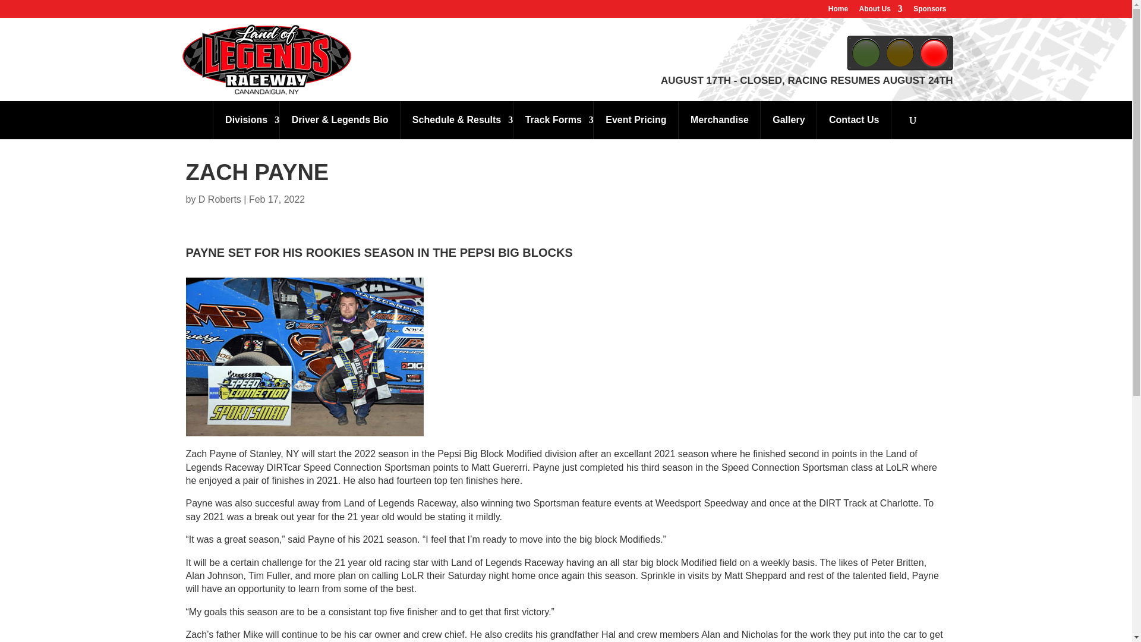  I want to click on Home, so click(838, 11).